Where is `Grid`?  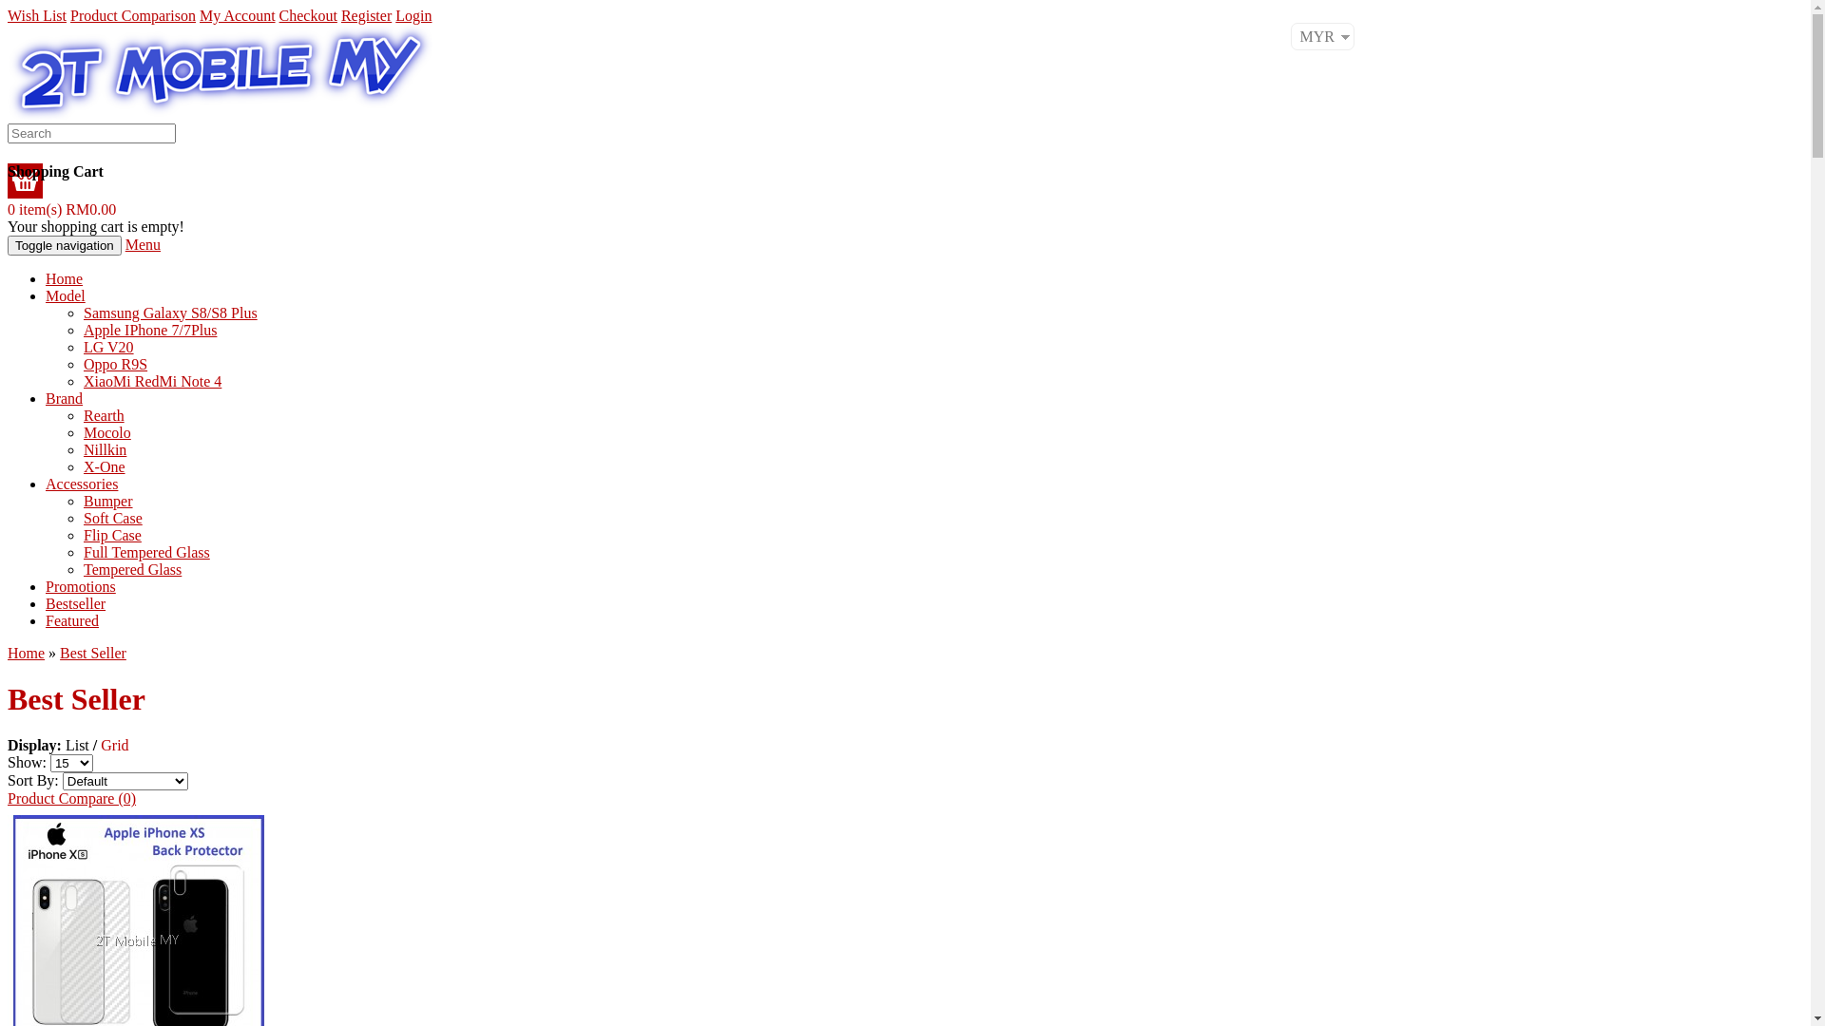 Grid is located at coordinates (114, 745).